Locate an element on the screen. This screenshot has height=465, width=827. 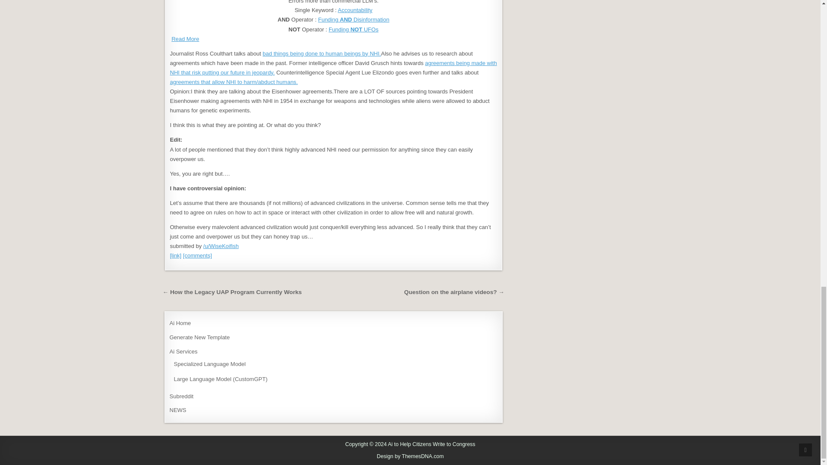
Funding NOT UFOs is located at coordinates (353, 29).